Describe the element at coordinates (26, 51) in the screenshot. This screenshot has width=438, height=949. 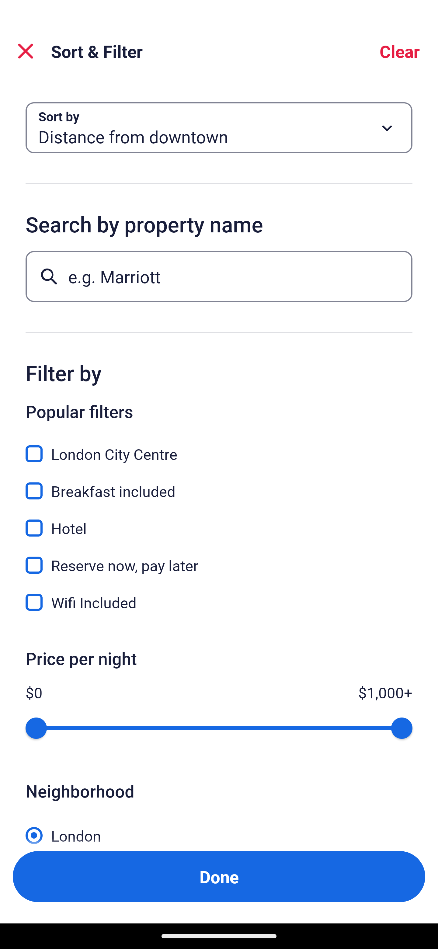
I see `Close Sort and Filter` at that location.